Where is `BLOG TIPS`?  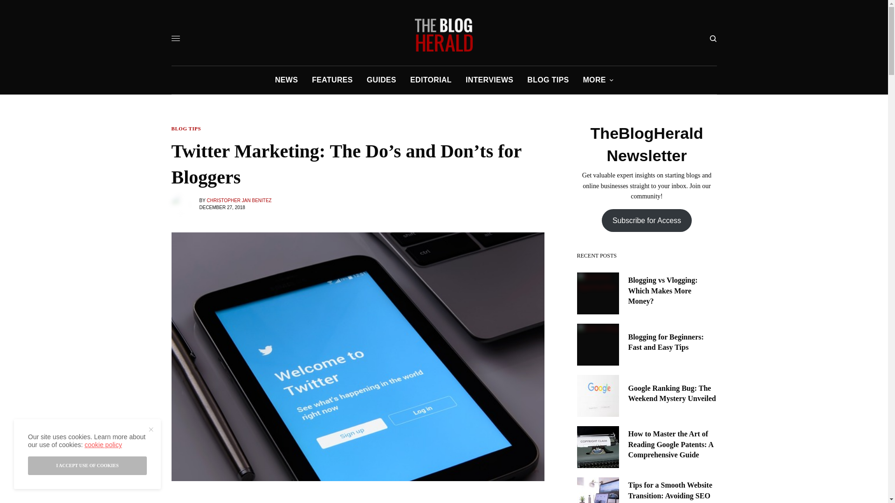
BLOG TIPS is located at coordinates (186, 129).